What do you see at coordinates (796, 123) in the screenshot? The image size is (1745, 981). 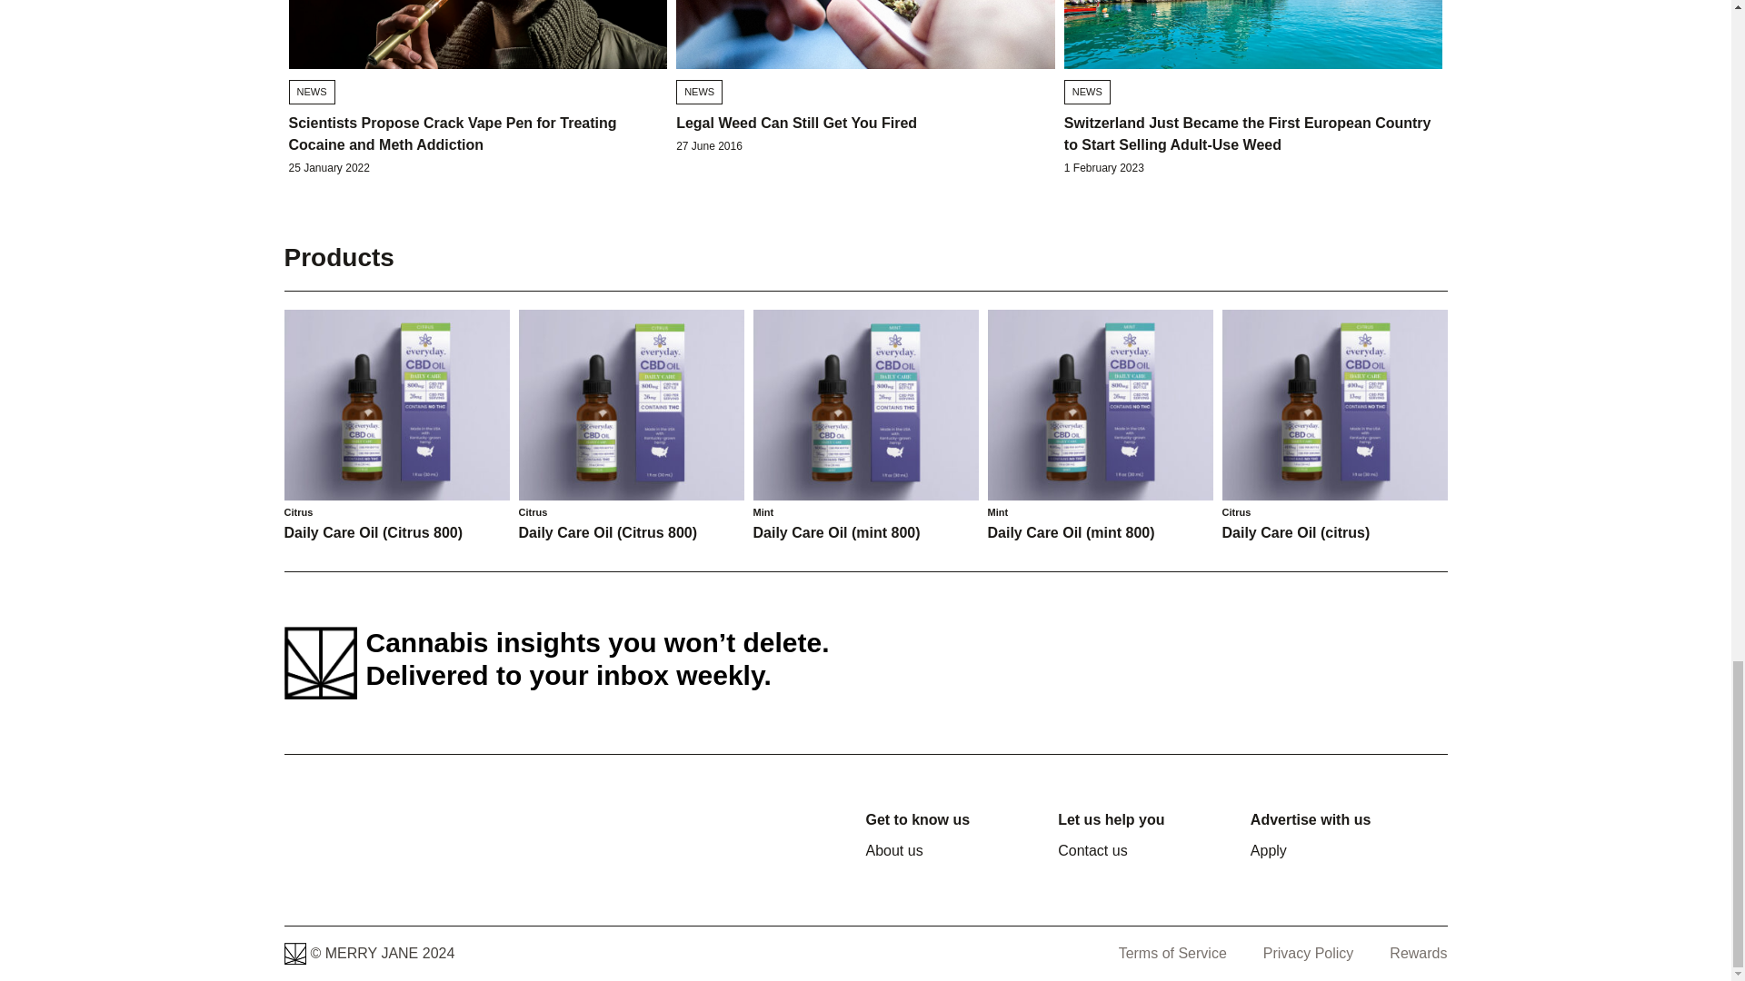 I see `Legal Weed Can Still Get You Fired` at bounding box center [796, 123].